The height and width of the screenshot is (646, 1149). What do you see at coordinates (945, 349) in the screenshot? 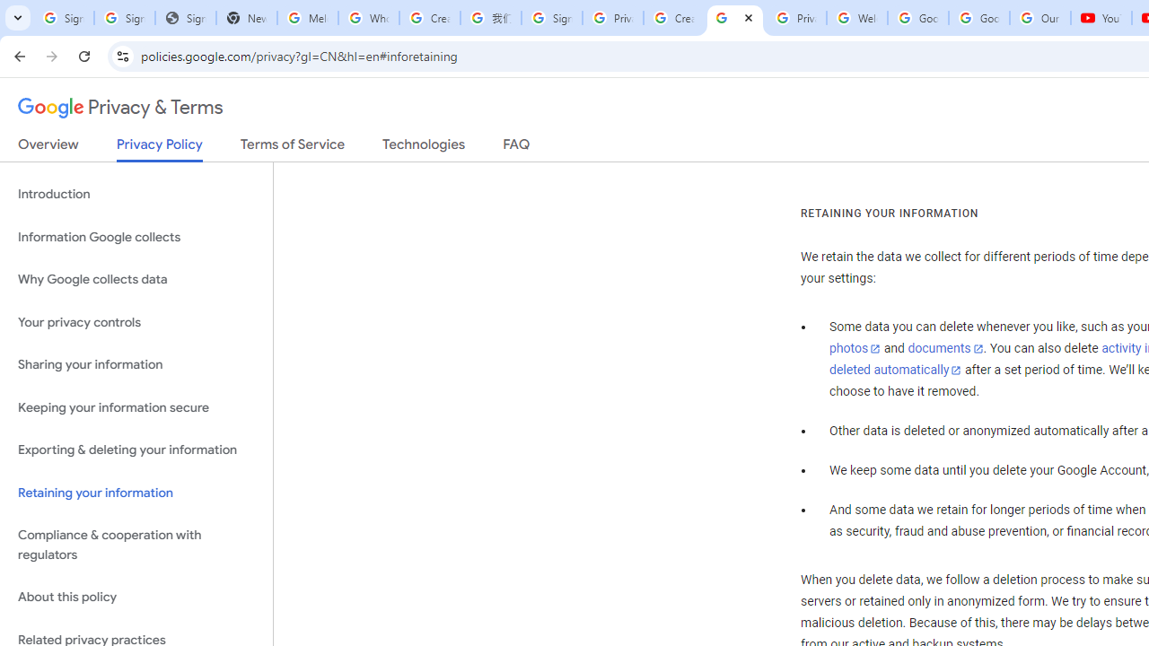
I see `documents` at bounding box center [945, 349].